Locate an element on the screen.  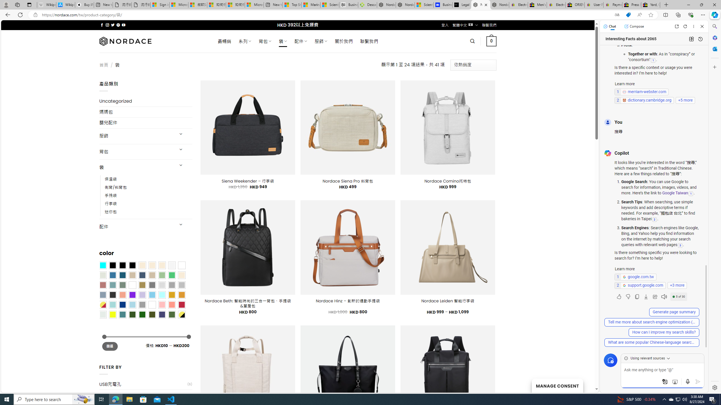
  0   is located at coordinates (492, 41).